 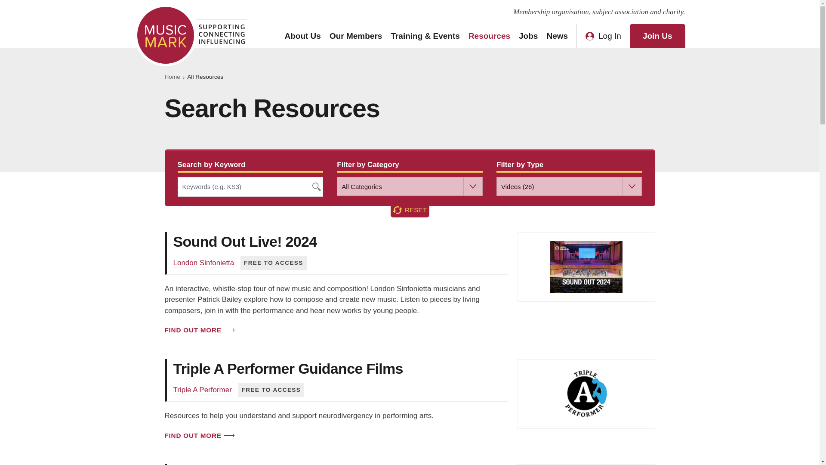 What do you see at coordinates (603, 36) in the screenshot?
I see `Log In` at bounding box center [603, 36].